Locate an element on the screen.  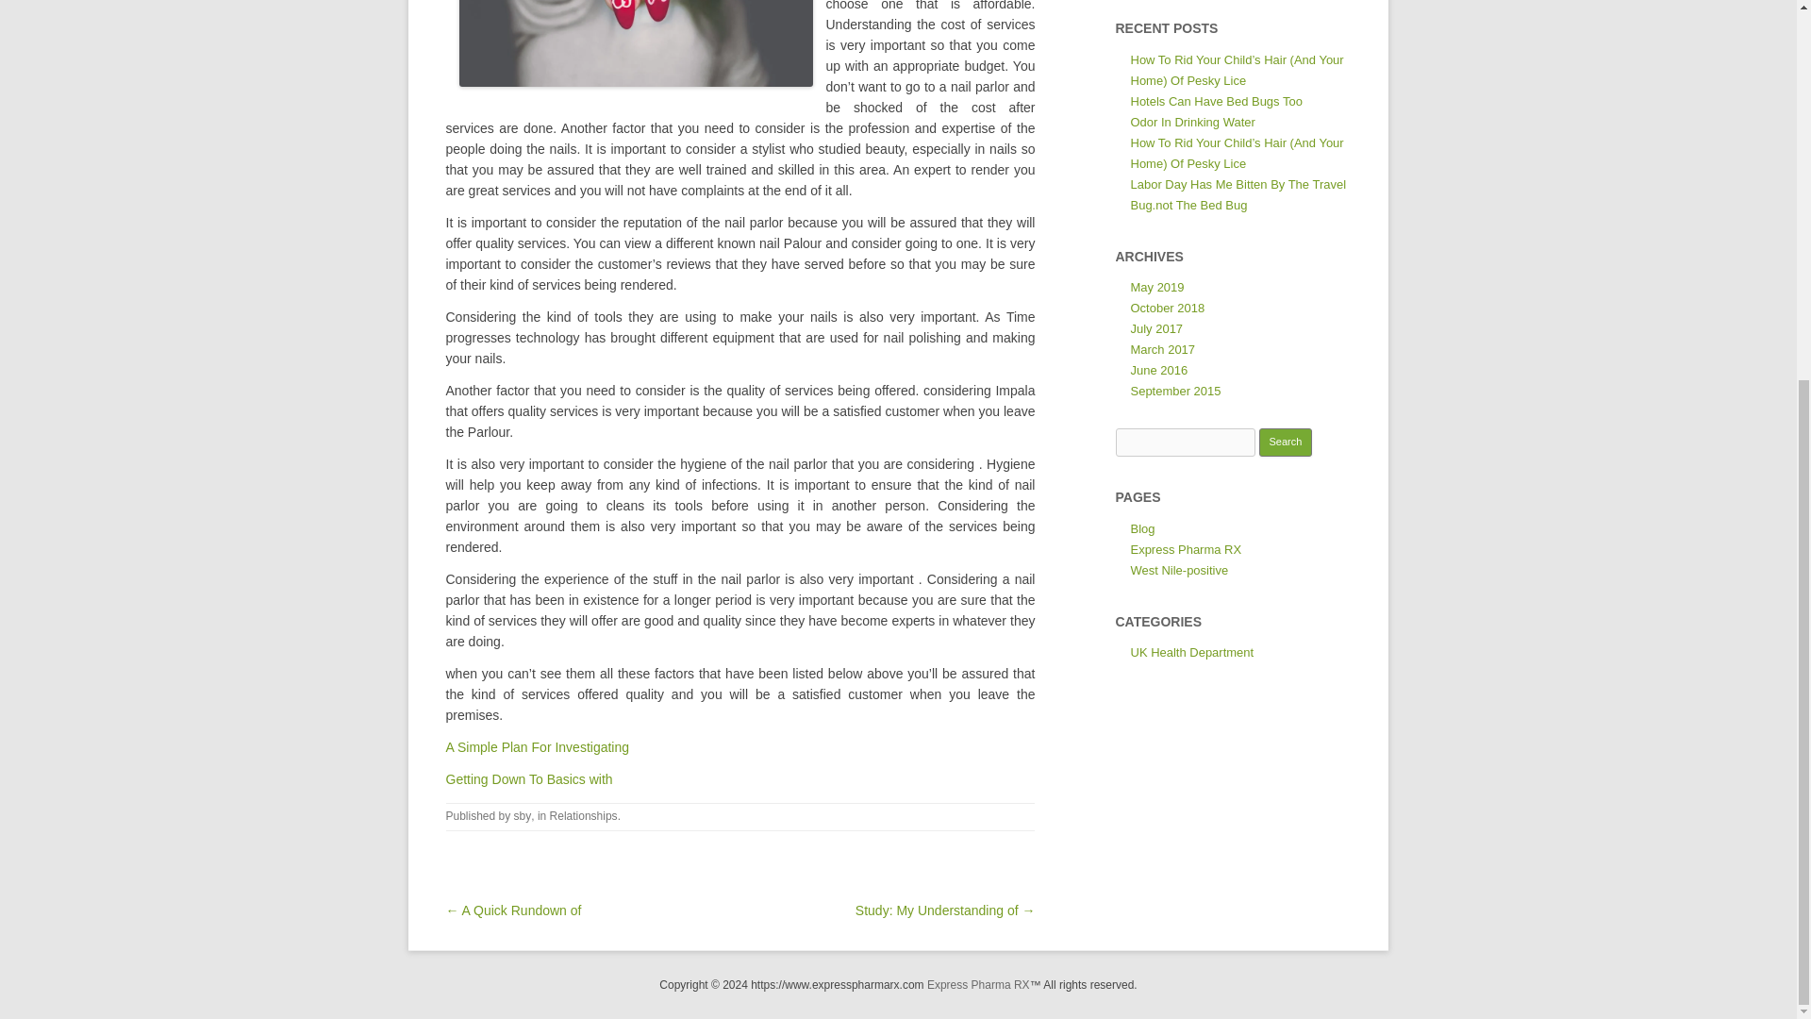
sby is located at coordinates (523, 815).